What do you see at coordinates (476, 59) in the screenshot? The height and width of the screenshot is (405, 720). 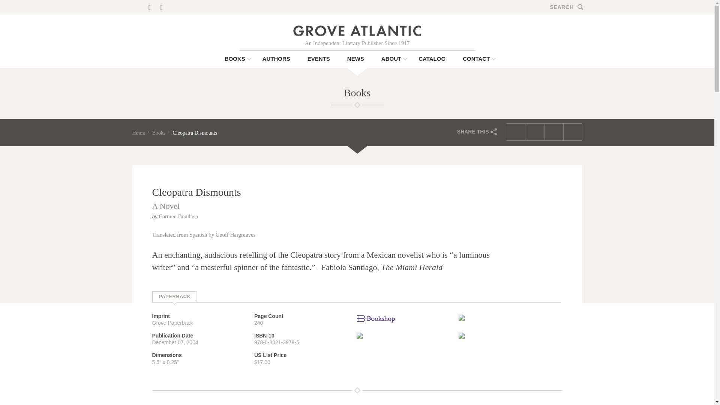 I see `CONTACT` at bounding box center [476, 59].